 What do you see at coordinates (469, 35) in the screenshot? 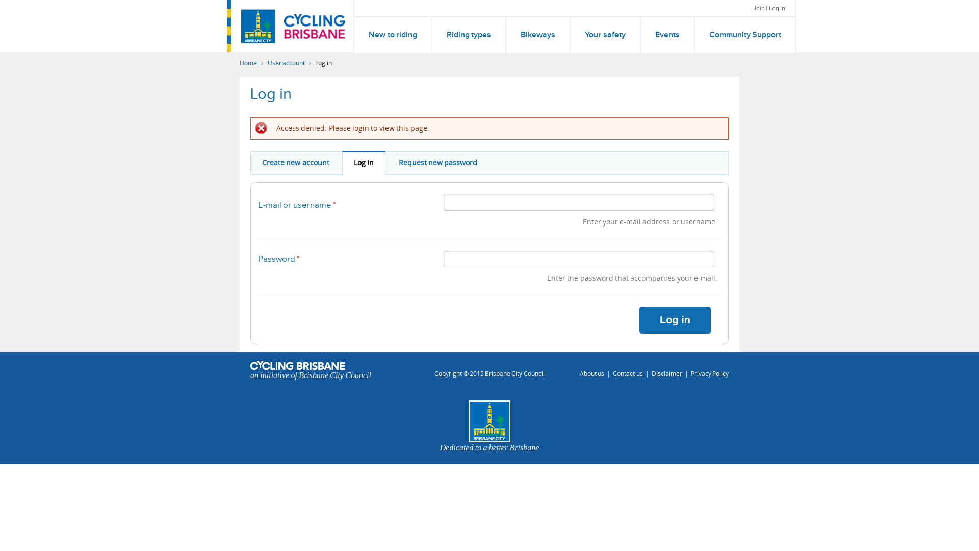
I see `Riding types` at bounding box center [469, 35].